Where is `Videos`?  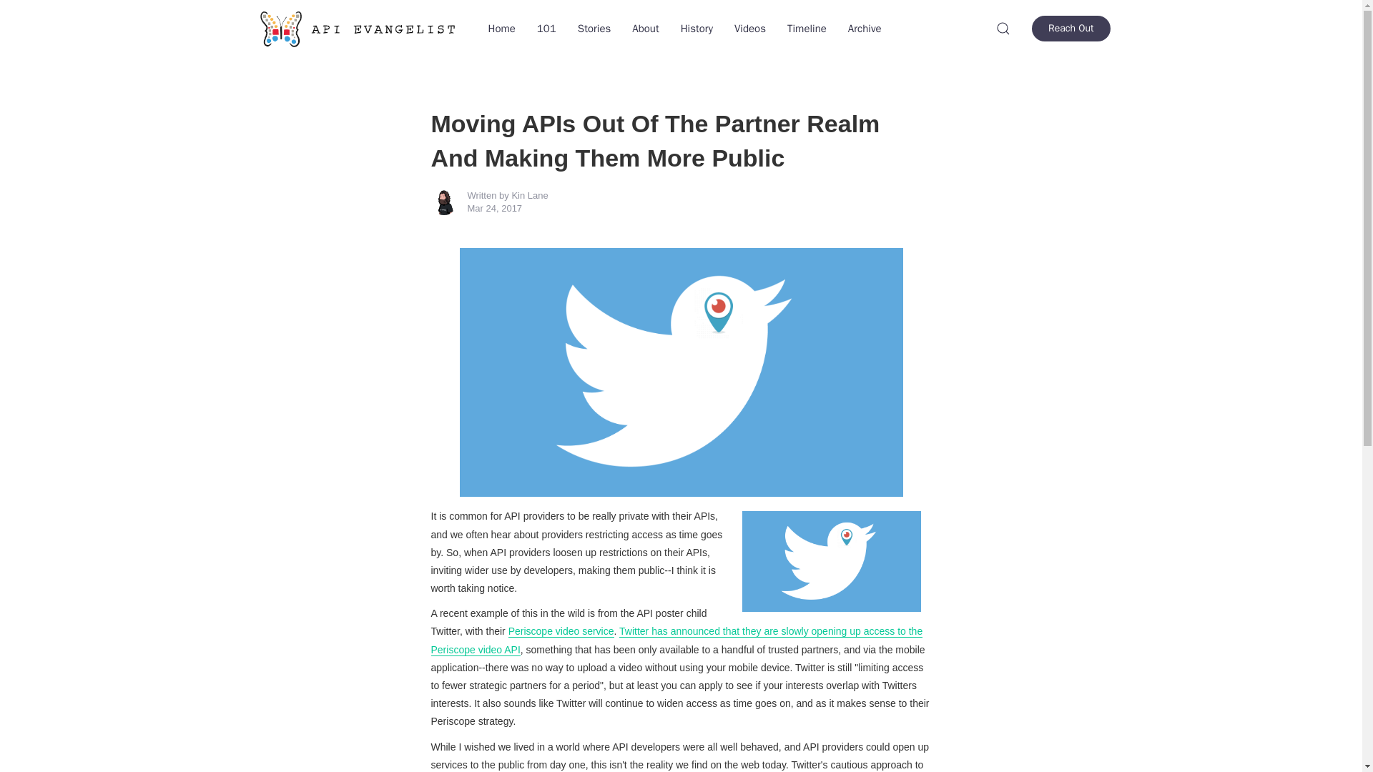 Videos is located at coordinates (749, 29).